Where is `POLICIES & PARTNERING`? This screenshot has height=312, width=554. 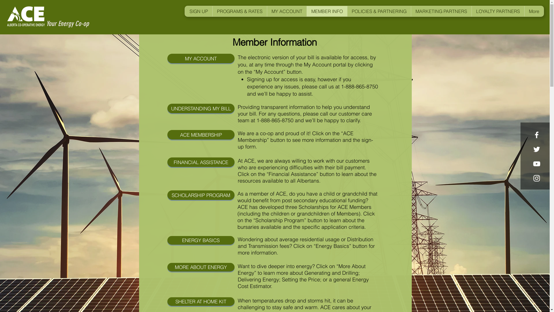 POLICIES & PARTNERING is located at coordinates (379, 11).